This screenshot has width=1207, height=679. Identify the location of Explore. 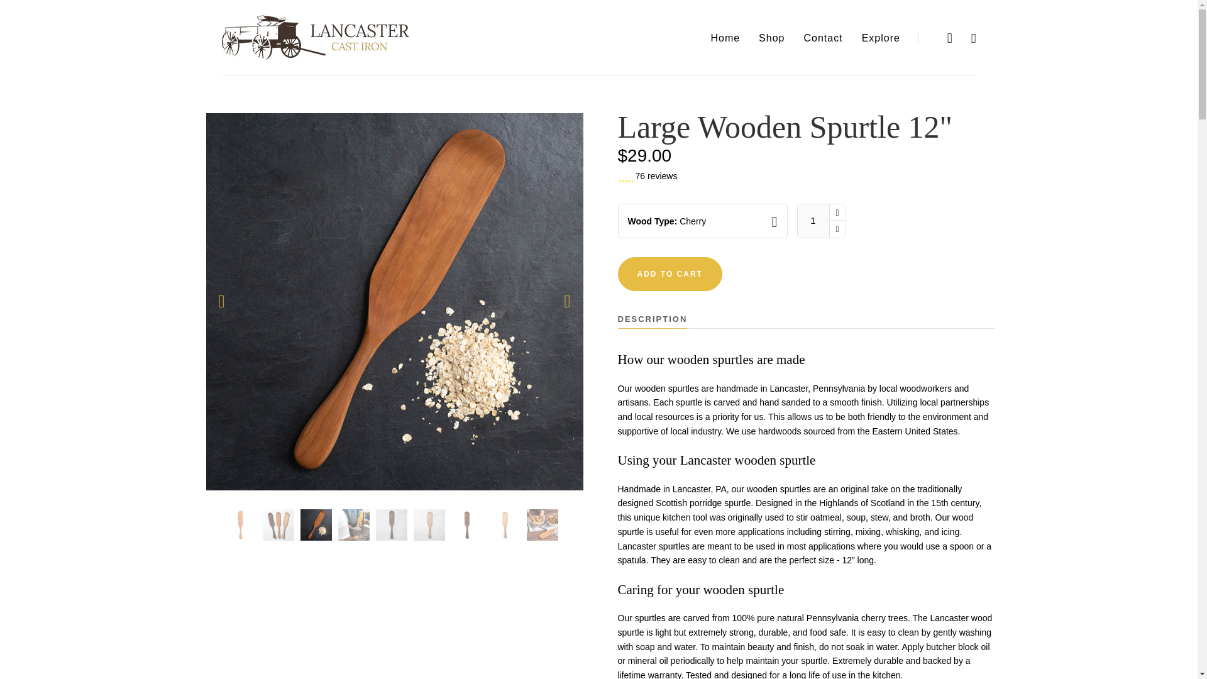
(881, 38).